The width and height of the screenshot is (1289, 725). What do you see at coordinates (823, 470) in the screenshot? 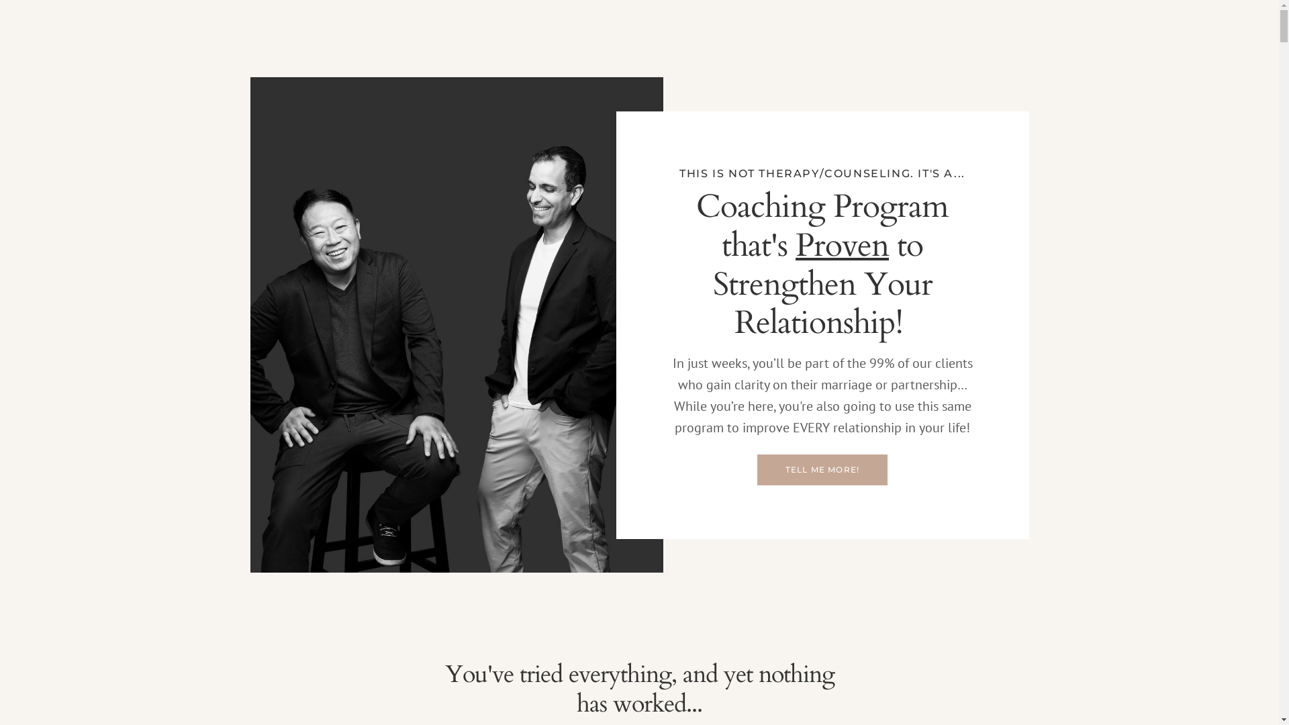
I see `TELL ME MORE!` at bounding box center [823, 470].